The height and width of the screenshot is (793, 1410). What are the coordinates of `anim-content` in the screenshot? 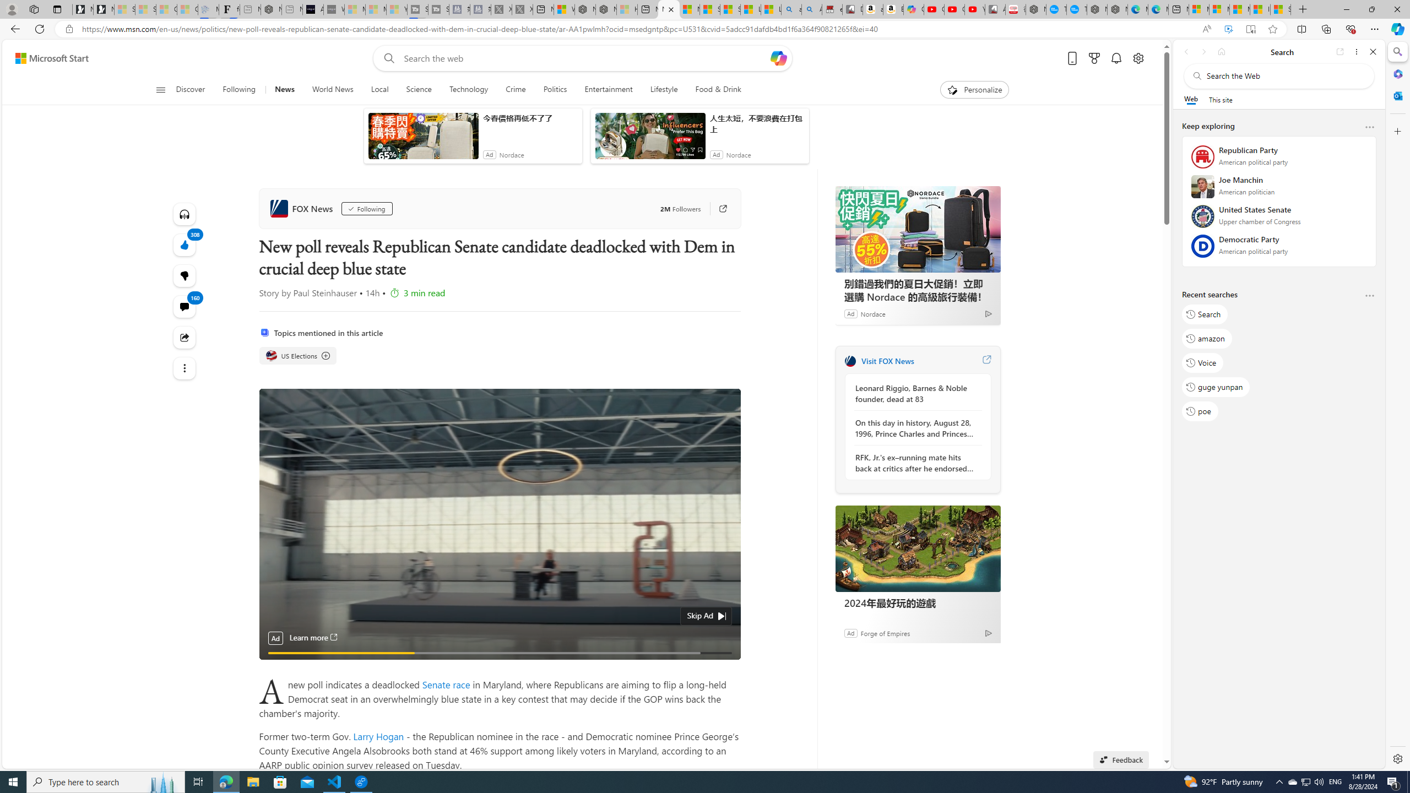 It's located at (650, 140).